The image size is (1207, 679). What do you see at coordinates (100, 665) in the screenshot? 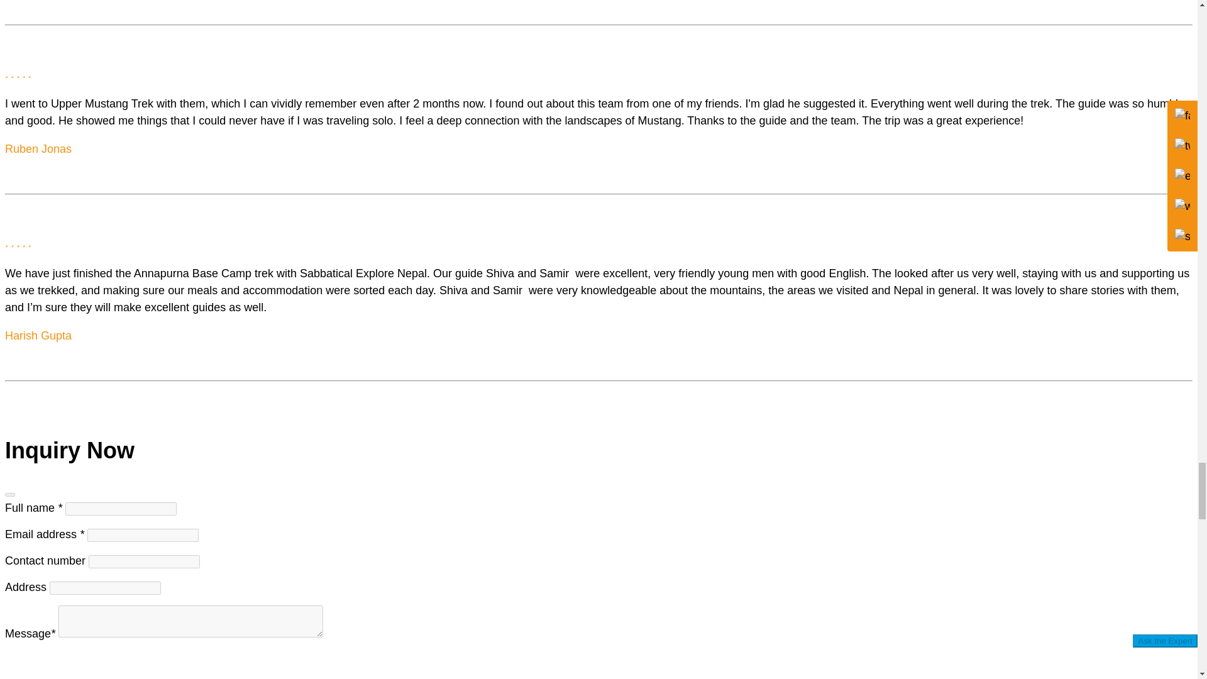
I see `reCAPTCHA` at bounding box center [100, 665].